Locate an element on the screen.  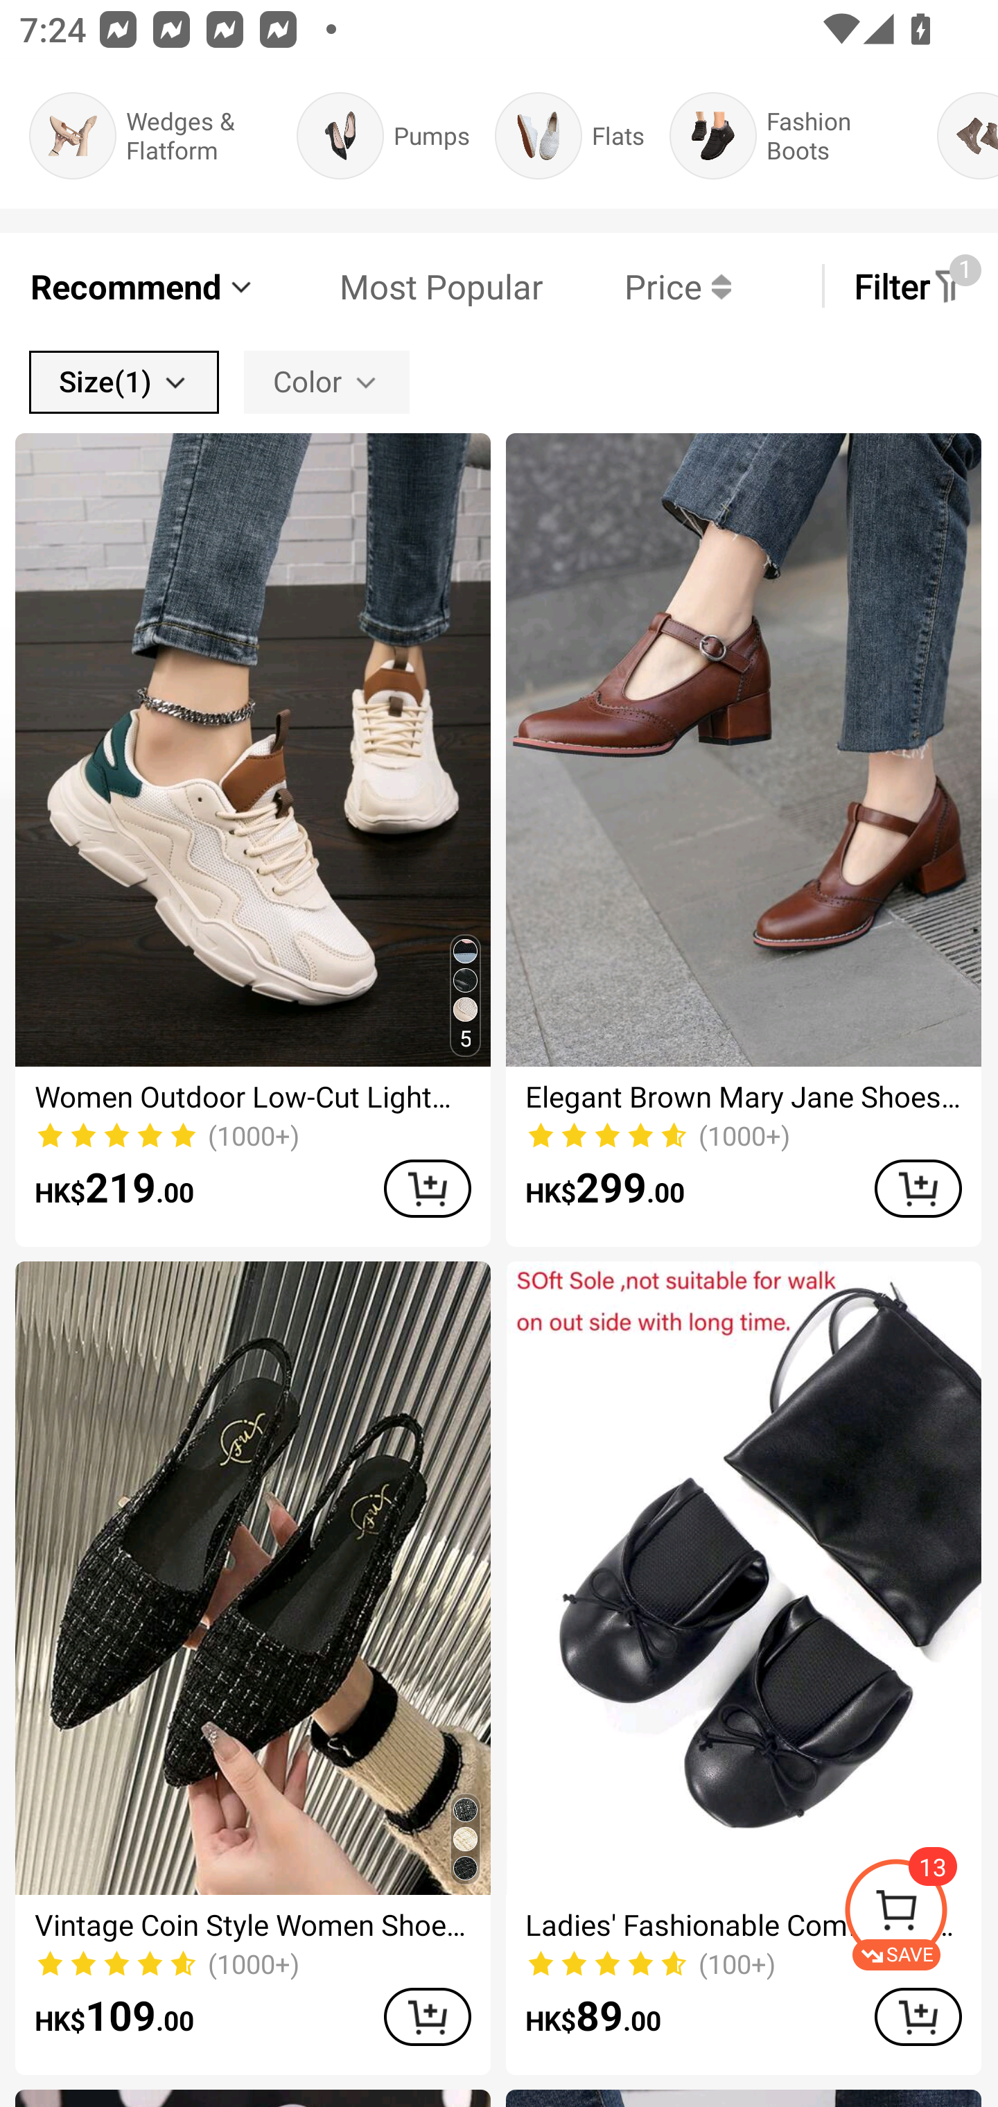
Wedges & Flatform is located at coordinates (150, 136).